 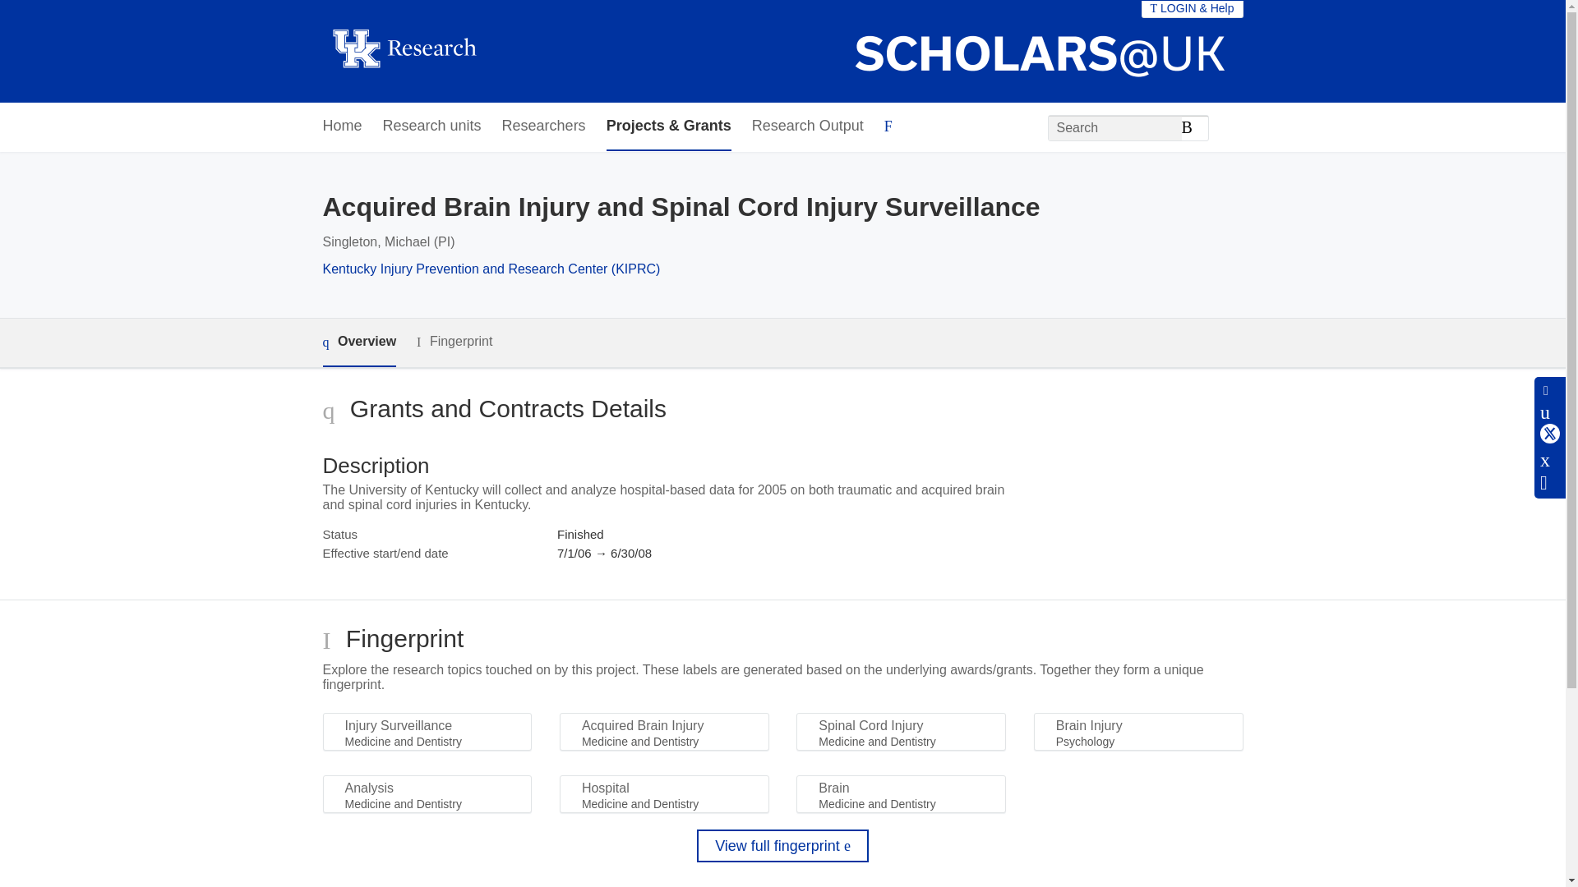 I want to click on Research Output, so click(x=807, y=126).